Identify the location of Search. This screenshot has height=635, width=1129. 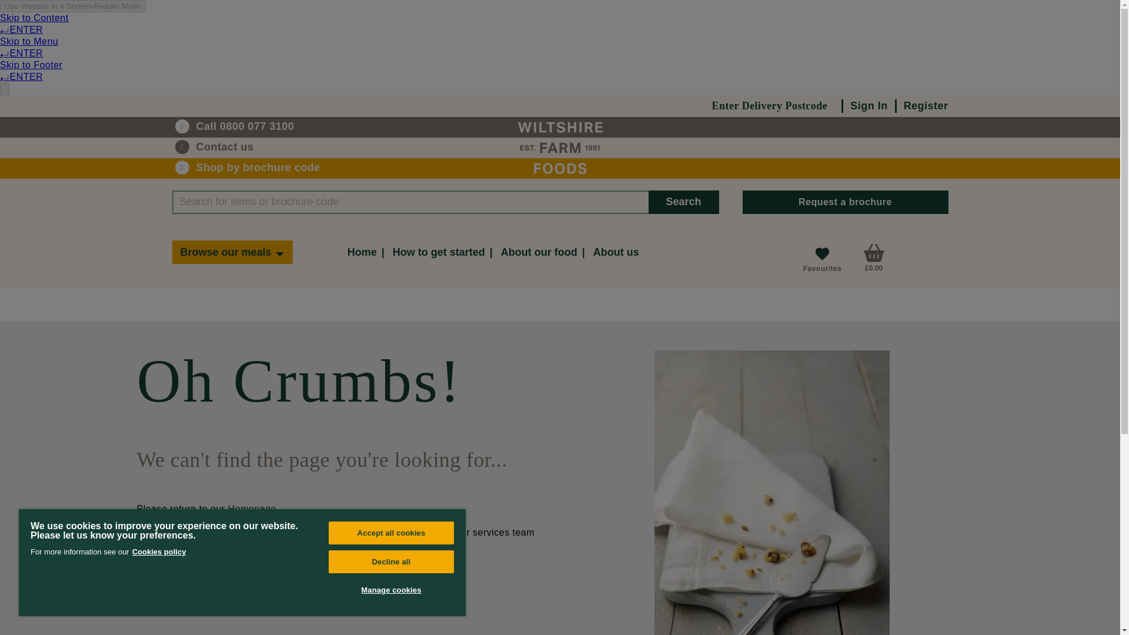
(683, 202).